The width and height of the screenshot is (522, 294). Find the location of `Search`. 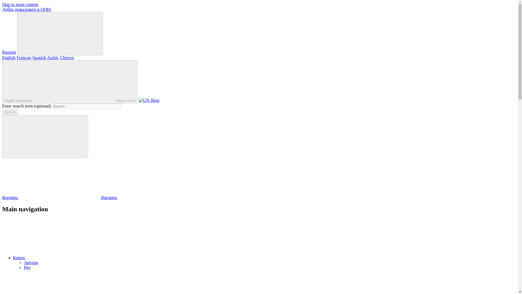

Search is located at coordinates (10, 112).